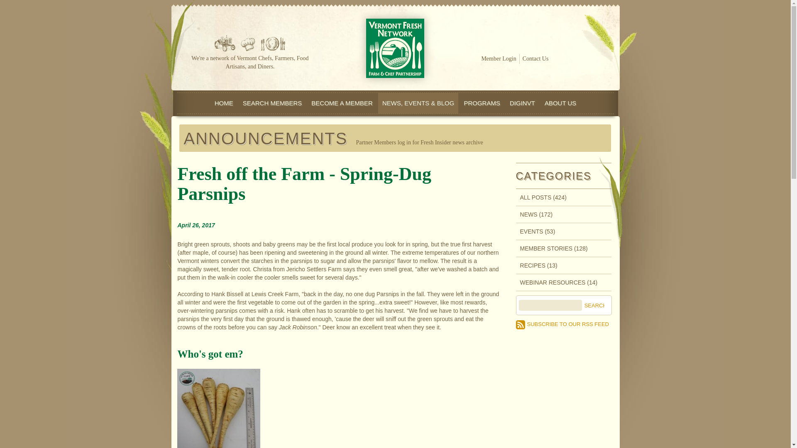 Image resolution: width=797 pixels, height=448 pixels. I want to click on Search, so click(593, 306).